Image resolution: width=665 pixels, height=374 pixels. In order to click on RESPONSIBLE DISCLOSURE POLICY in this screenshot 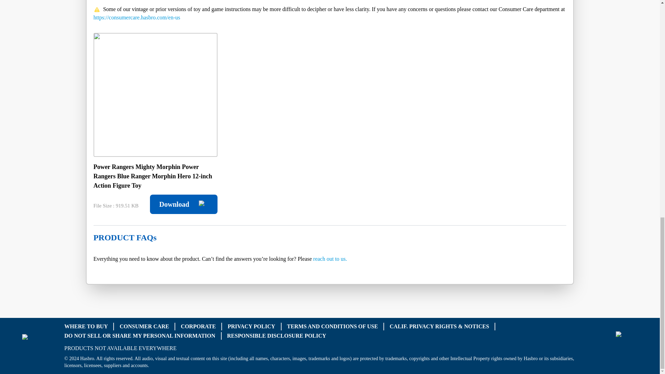, I will do `click(277, 336)`.